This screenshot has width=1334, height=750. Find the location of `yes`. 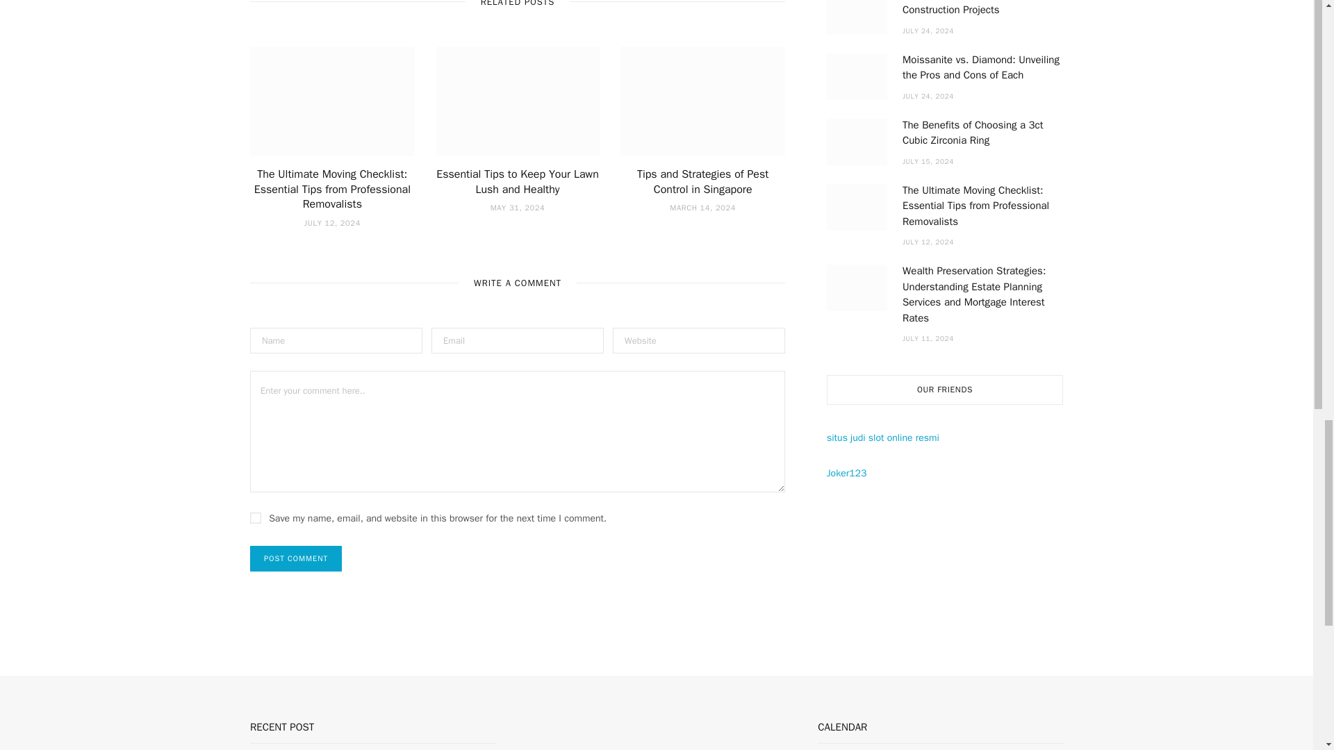

yes is located at coordinates (256, 517).